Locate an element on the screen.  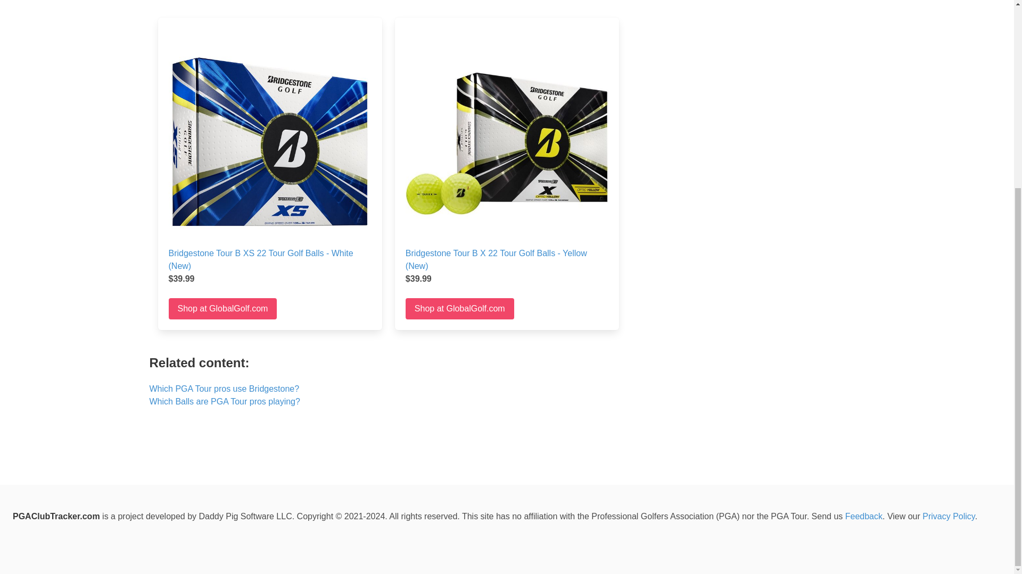
Which Balls are PGA Tour pros playing? is located at coordinates (224, 401).